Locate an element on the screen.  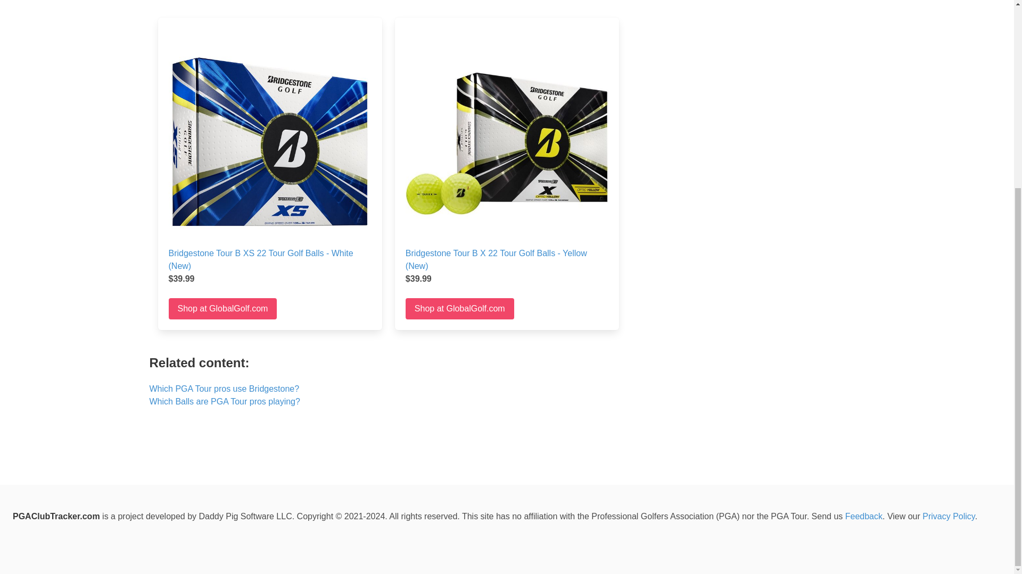
Which Balls are PGA Tour pros playing? is located at coordinates (224, 401).